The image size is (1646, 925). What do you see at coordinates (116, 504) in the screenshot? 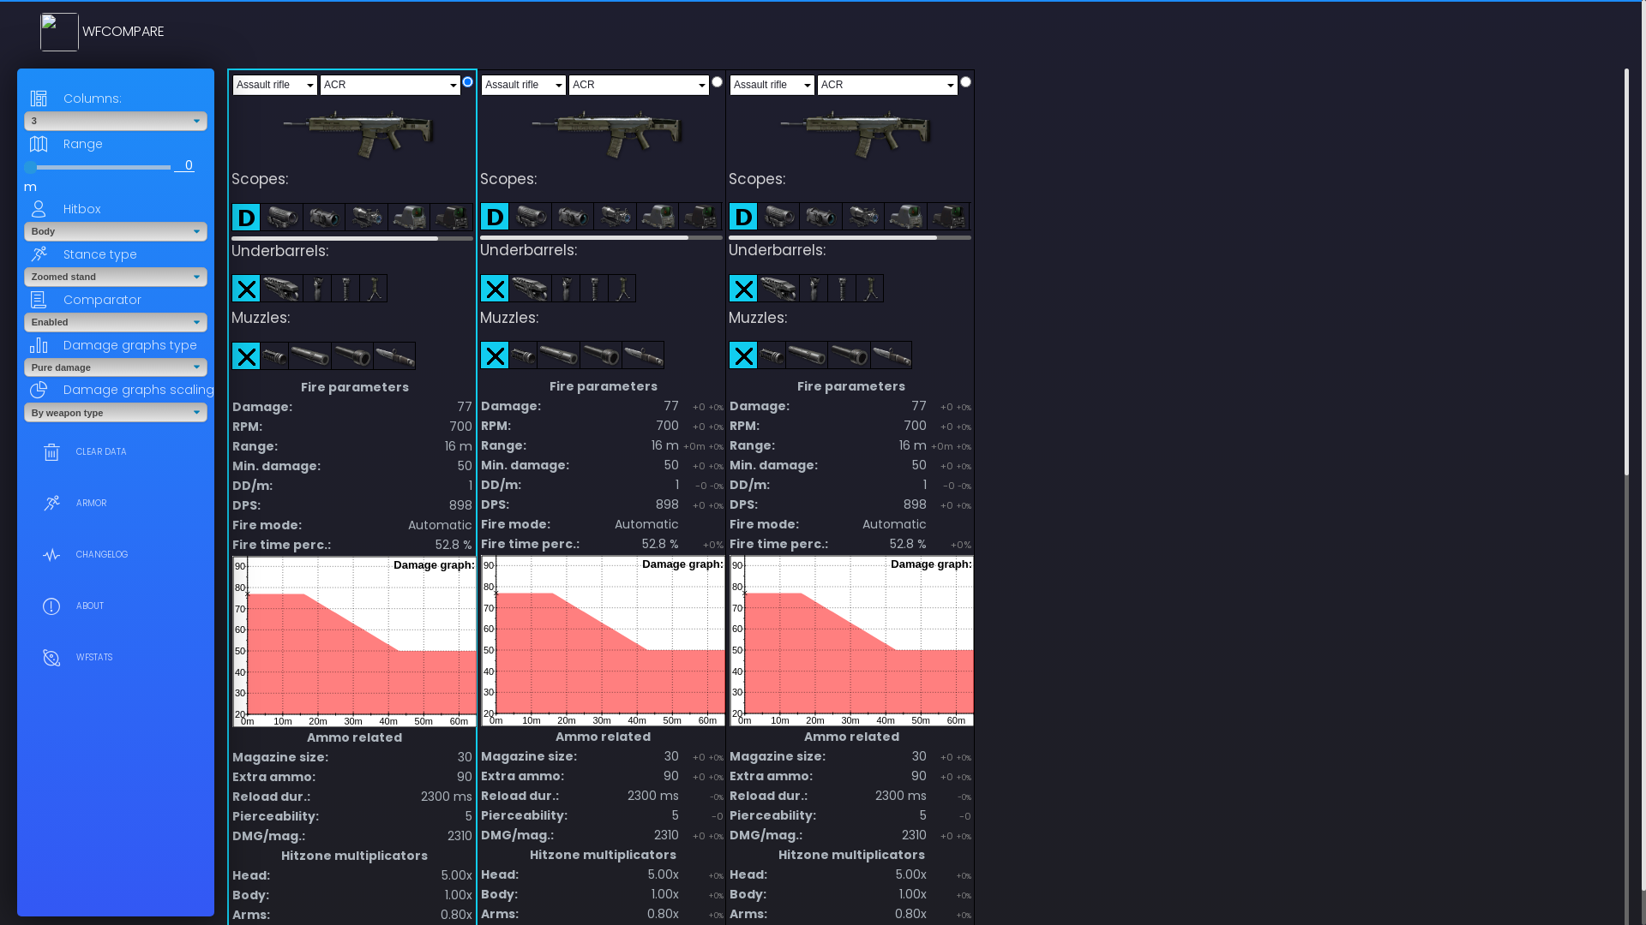
I see `ARMOR` at bounding box center [116, 504].